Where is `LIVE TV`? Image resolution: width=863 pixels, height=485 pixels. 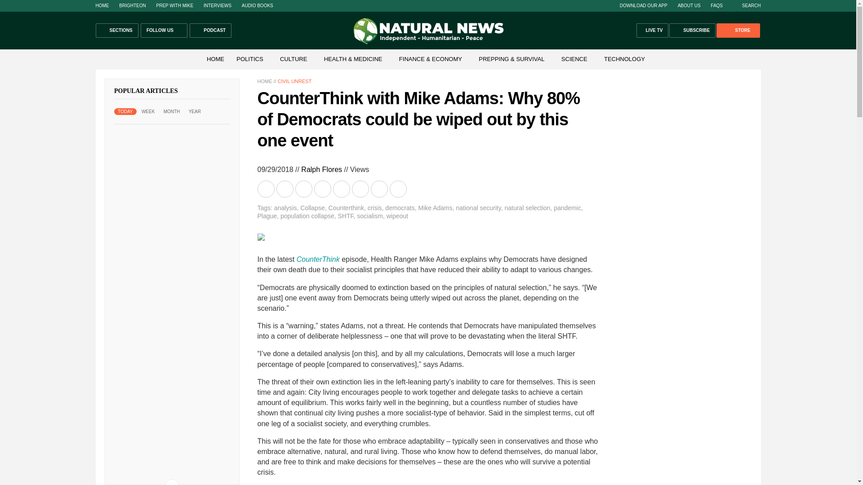
LIVE TV is located at coordinates (653, 31).